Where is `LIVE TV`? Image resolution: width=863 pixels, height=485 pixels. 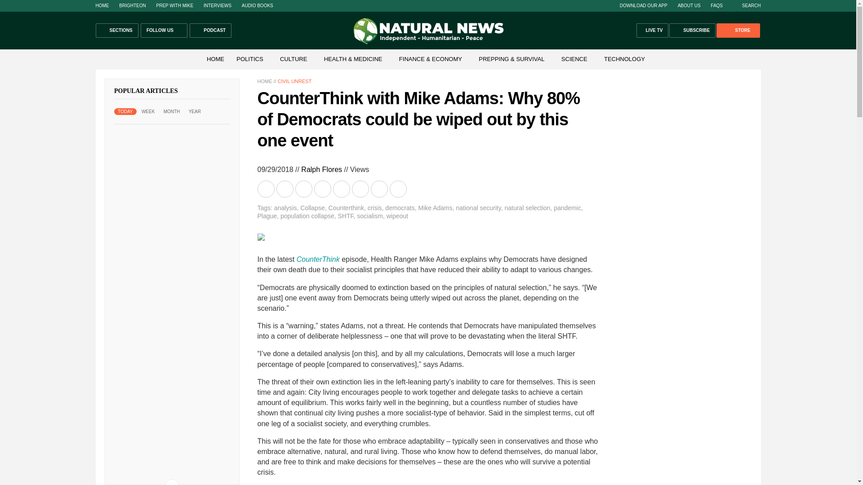
LIVE TV is located at coordinates (653, 31).